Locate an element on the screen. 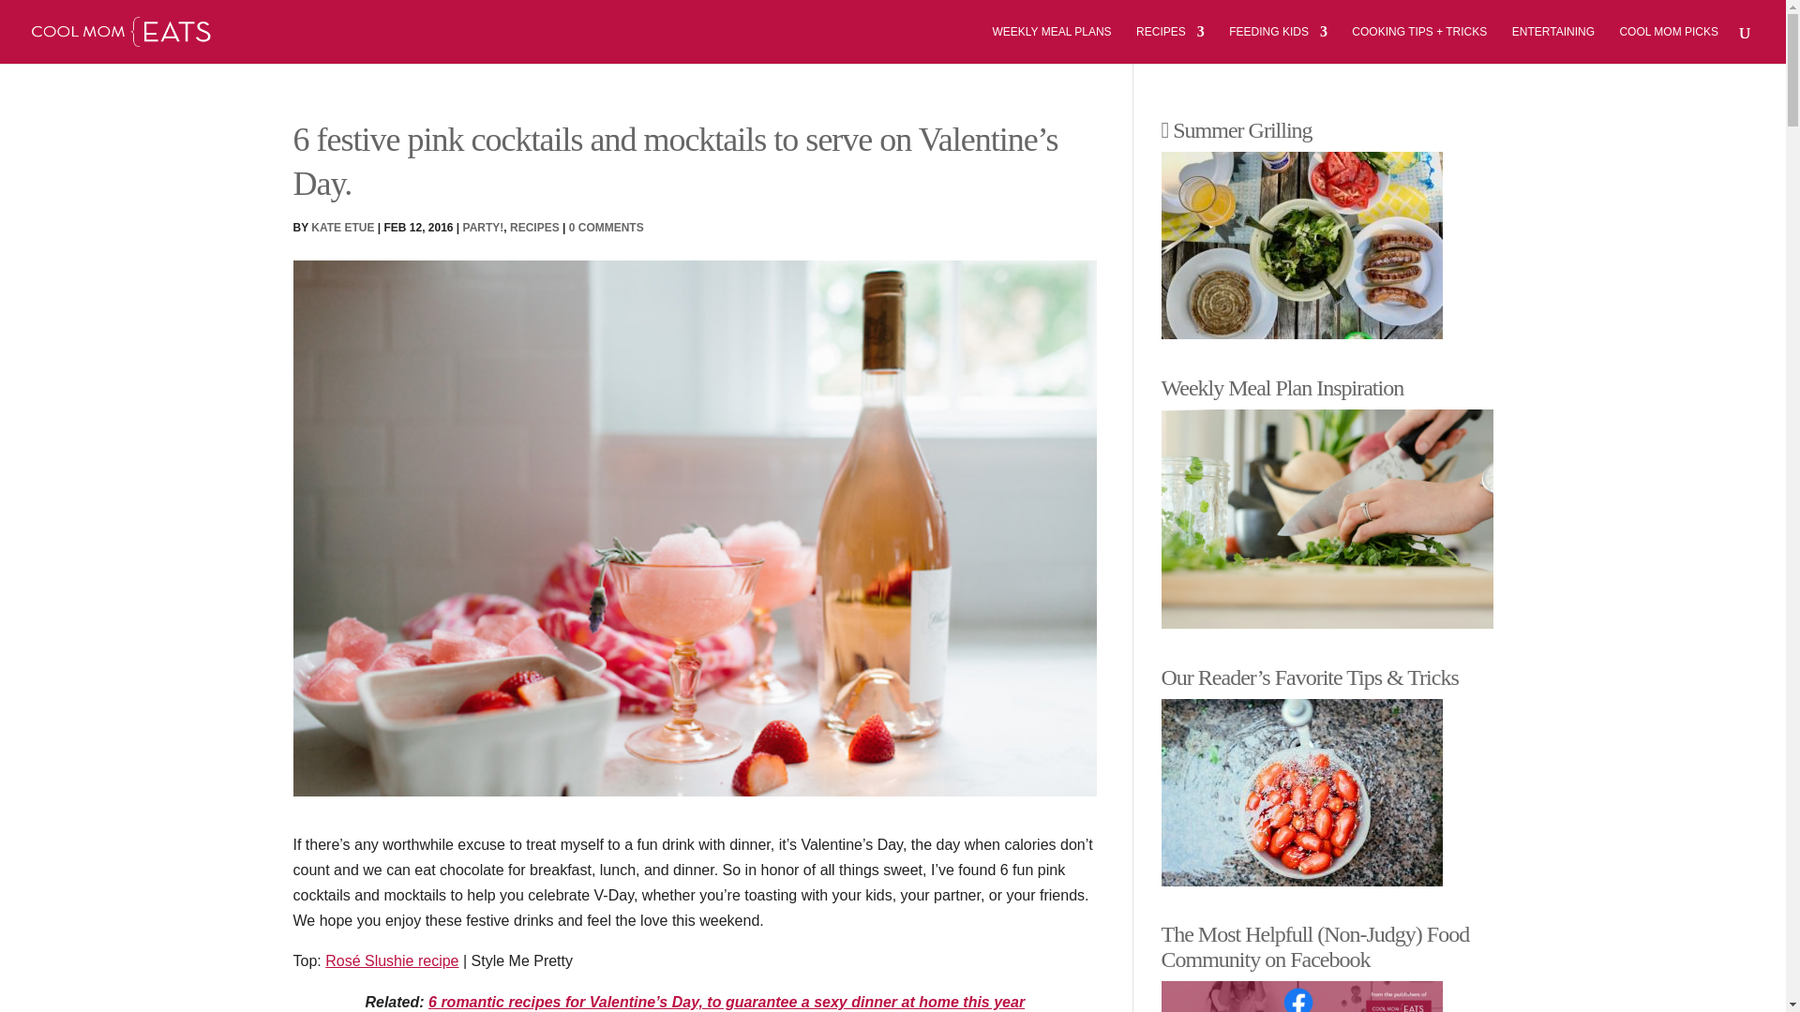  Posts by Kate Etue is located at coordinates (343, 227).